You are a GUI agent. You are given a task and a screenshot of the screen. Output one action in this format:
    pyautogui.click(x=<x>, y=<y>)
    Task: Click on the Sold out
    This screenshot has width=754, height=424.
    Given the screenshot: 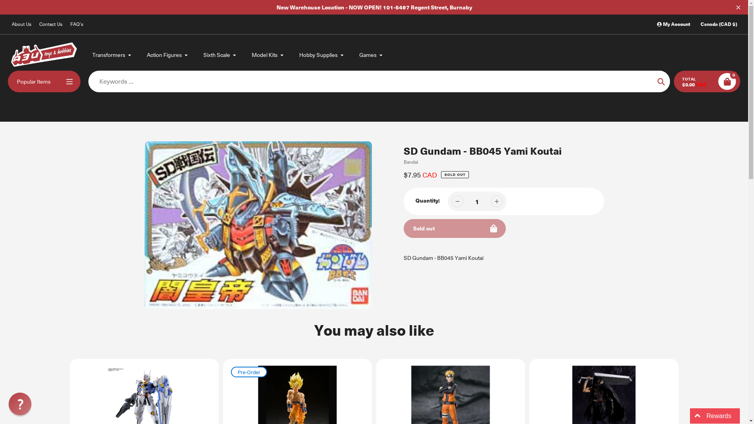 What is the action you would take?
    pyautogui.click(x=455, y=228)
    